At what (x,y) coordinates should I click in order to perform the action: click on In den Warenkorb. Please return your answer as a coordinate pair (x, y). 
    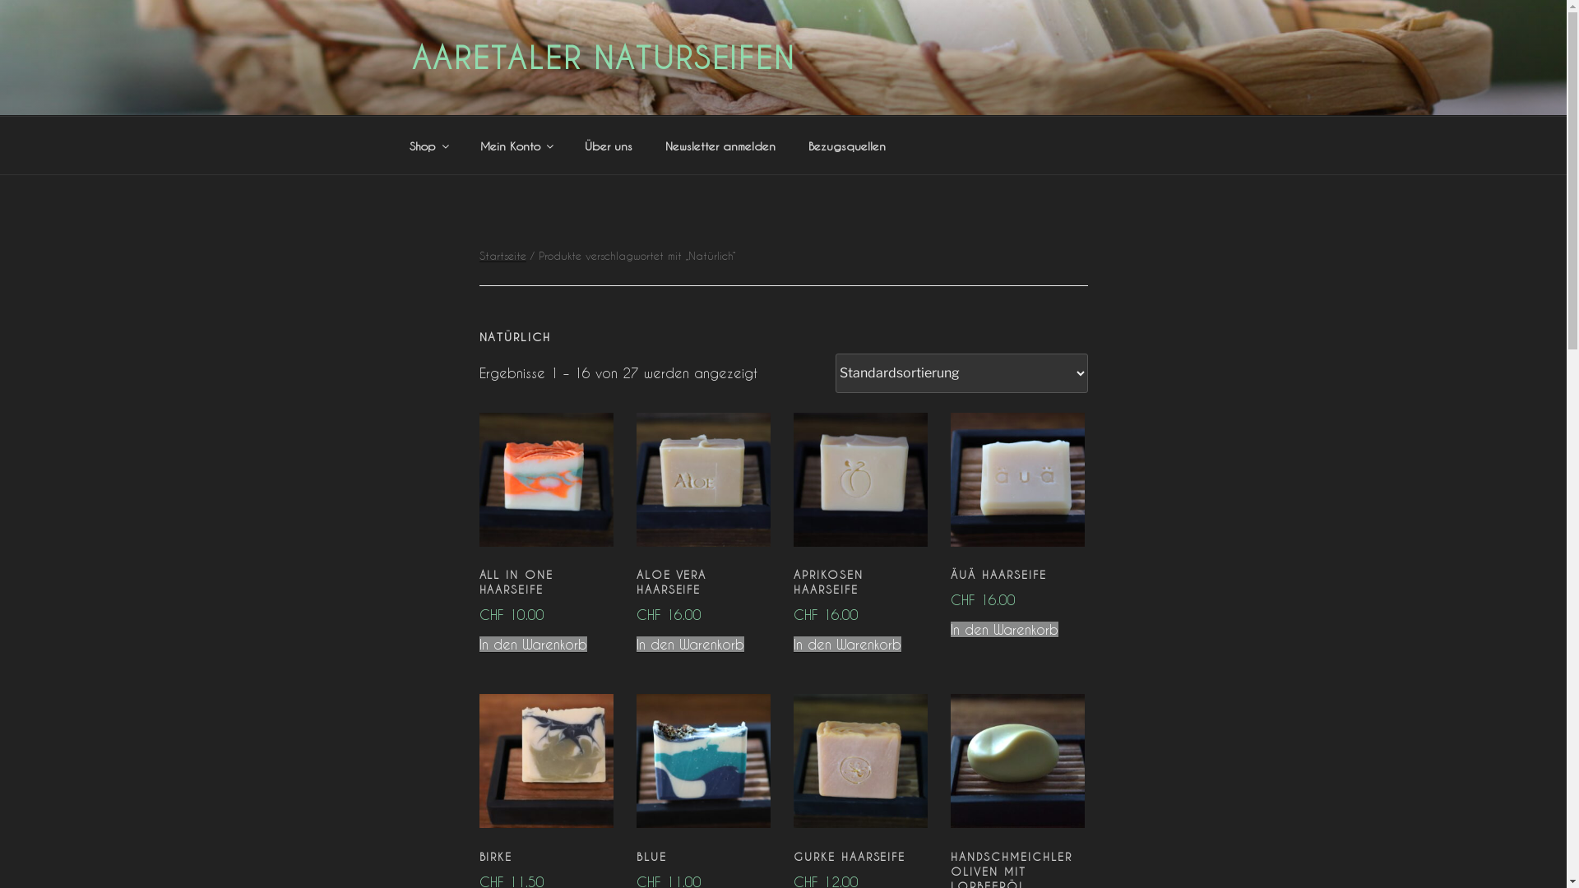
    Looking at the image, I should click on (691, 645).